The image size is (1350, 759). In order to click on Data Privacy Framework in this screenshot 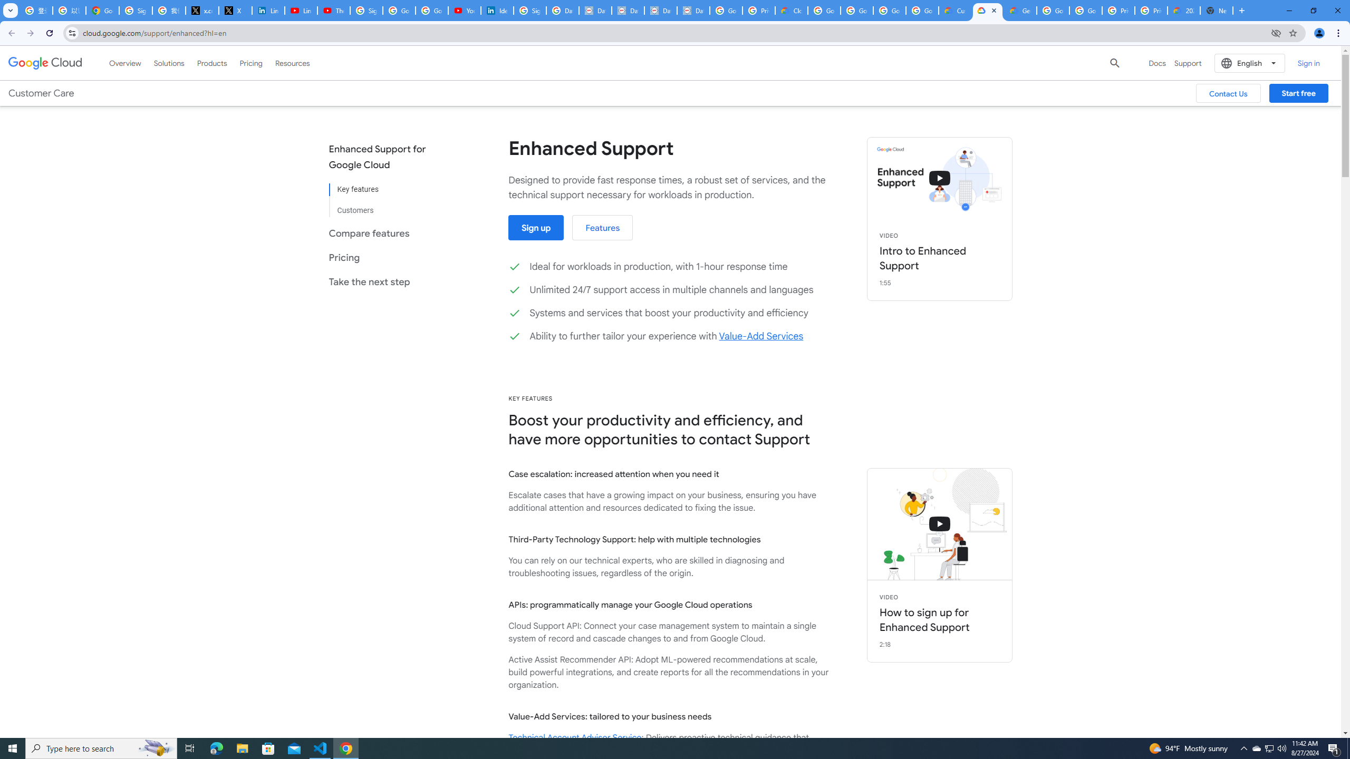, I will do `click(660, 11)`.